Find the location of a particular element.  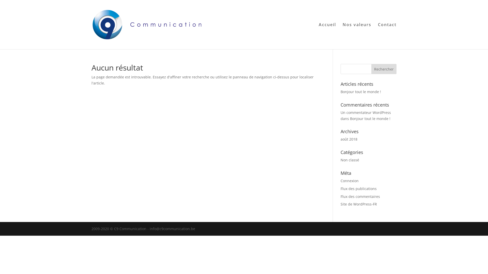

Un commentateur WordPress is located at coordinates (366, 113).